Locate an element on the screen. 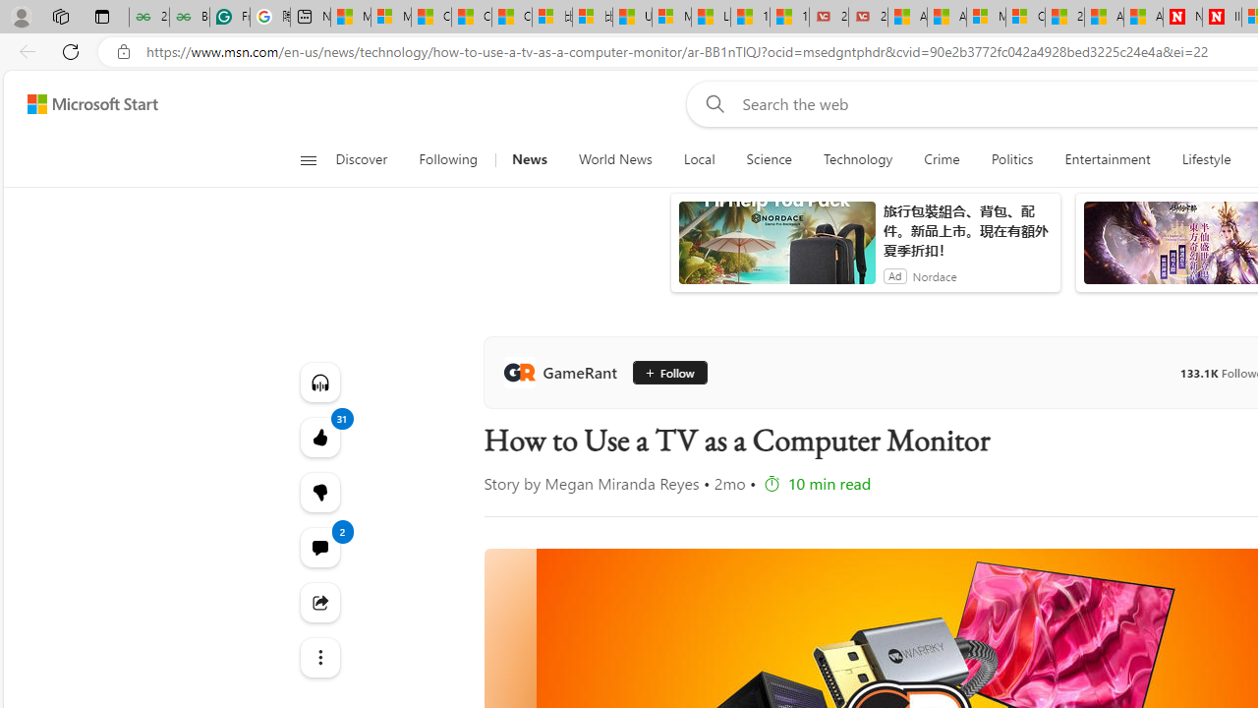 This screenshot has width=1258, height=708. Entertainment is located at coordinates (1107, 159).